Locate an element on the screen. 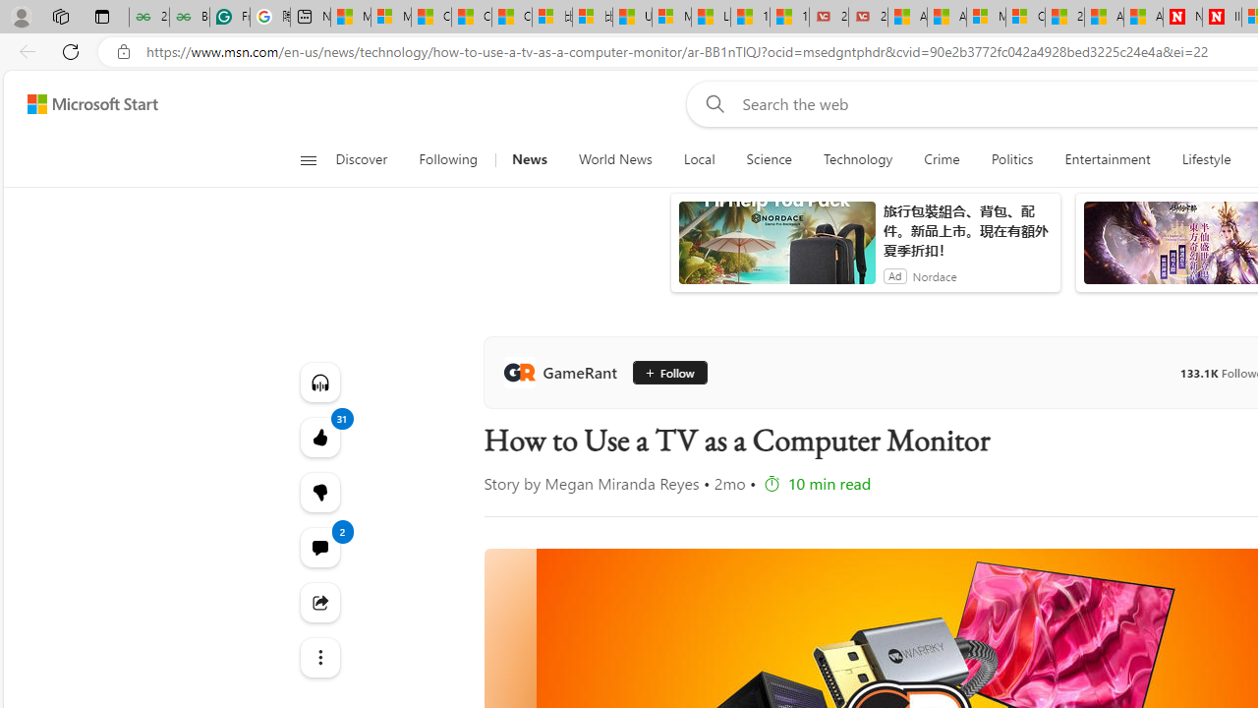 This screenshot has width=1258, height=708. Entertainment is located at coordinates (1107, 159).